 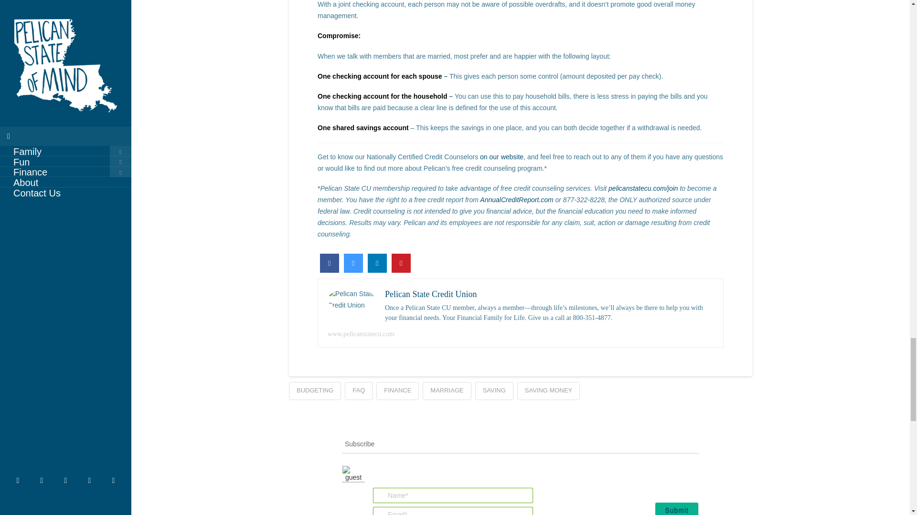 I want to click on Share on Twitter, so click(x=353, y=270).